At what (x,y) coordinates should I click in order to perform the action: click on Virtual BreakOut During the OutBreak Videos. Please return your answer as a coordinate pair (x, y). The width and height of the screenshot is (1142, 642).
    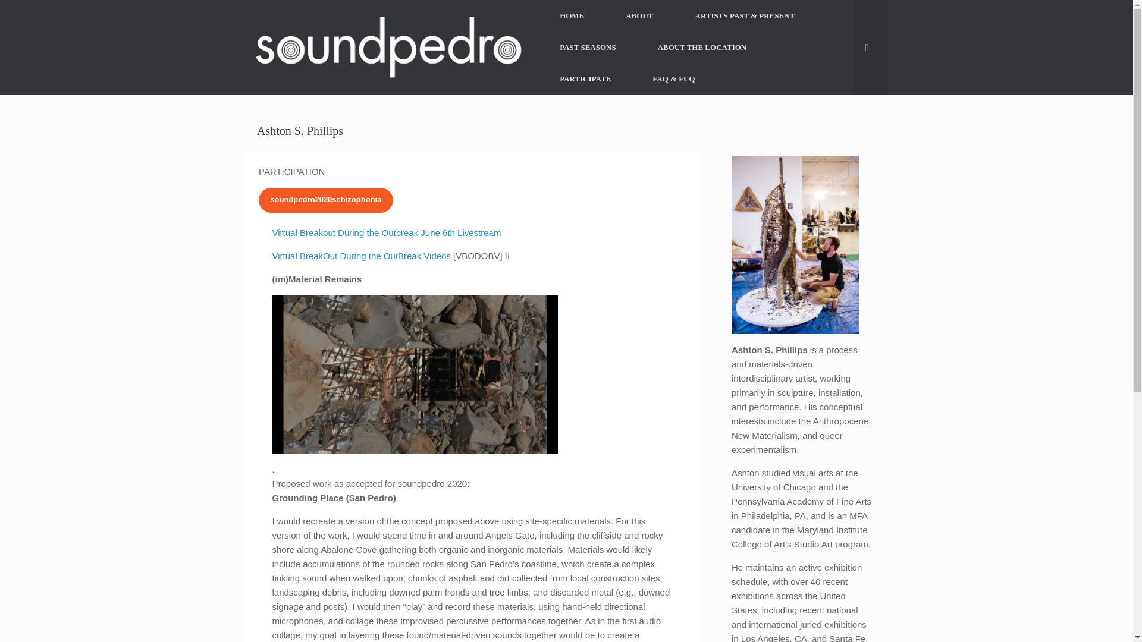
    Looking at the image, I should click on (362, 256).